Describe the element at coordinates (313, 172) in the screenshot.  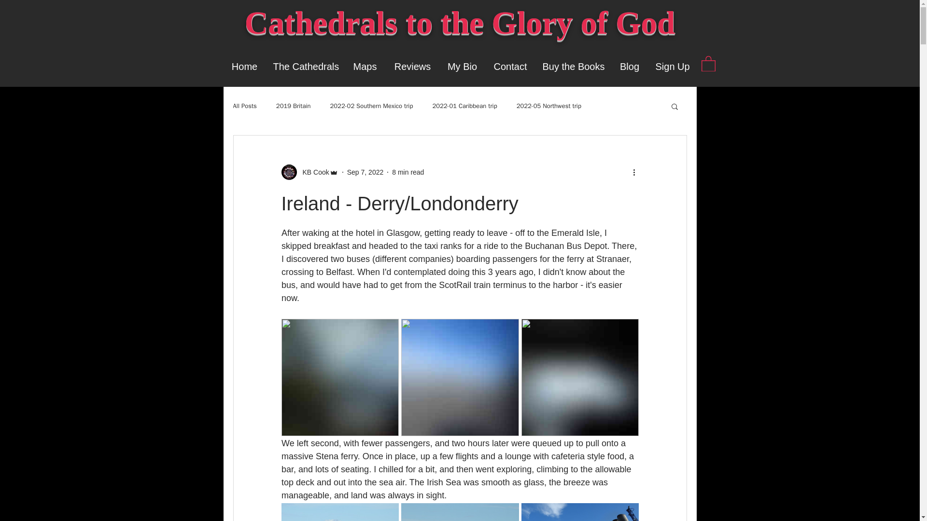
I see `KB Cook` at that location.